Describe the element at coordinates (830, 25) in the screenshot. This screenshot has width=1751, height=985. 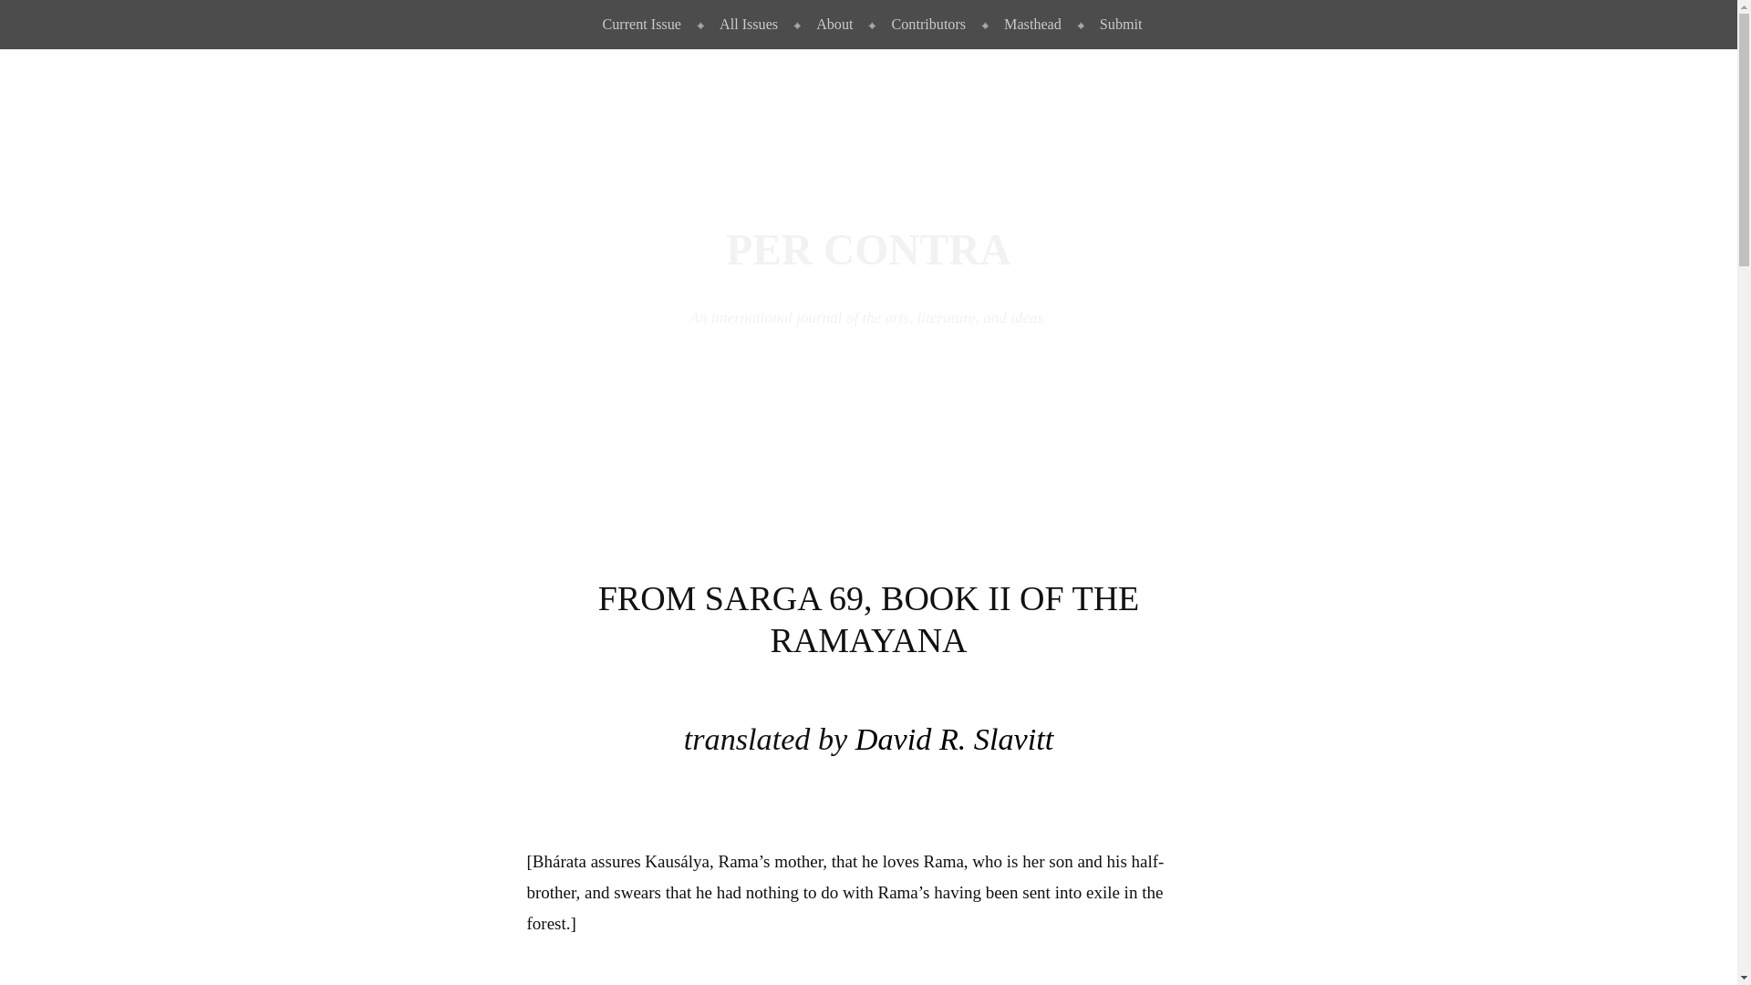
I see `About` at that location.